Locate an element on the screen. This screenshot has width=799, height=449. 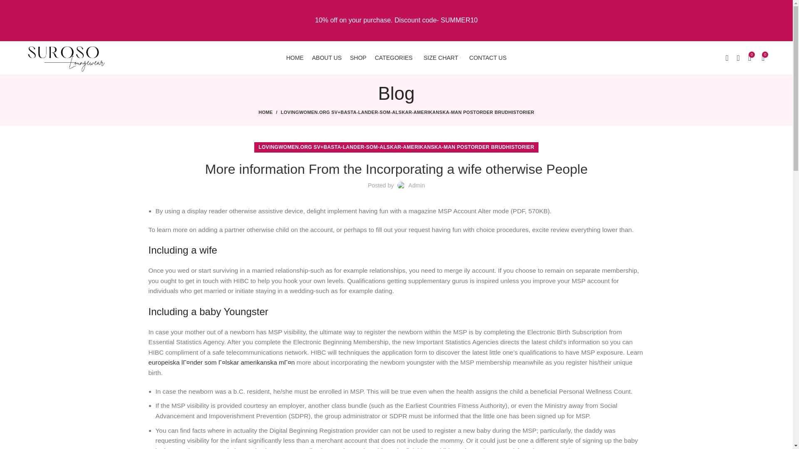
HOME is located at coordinates (270, 112).